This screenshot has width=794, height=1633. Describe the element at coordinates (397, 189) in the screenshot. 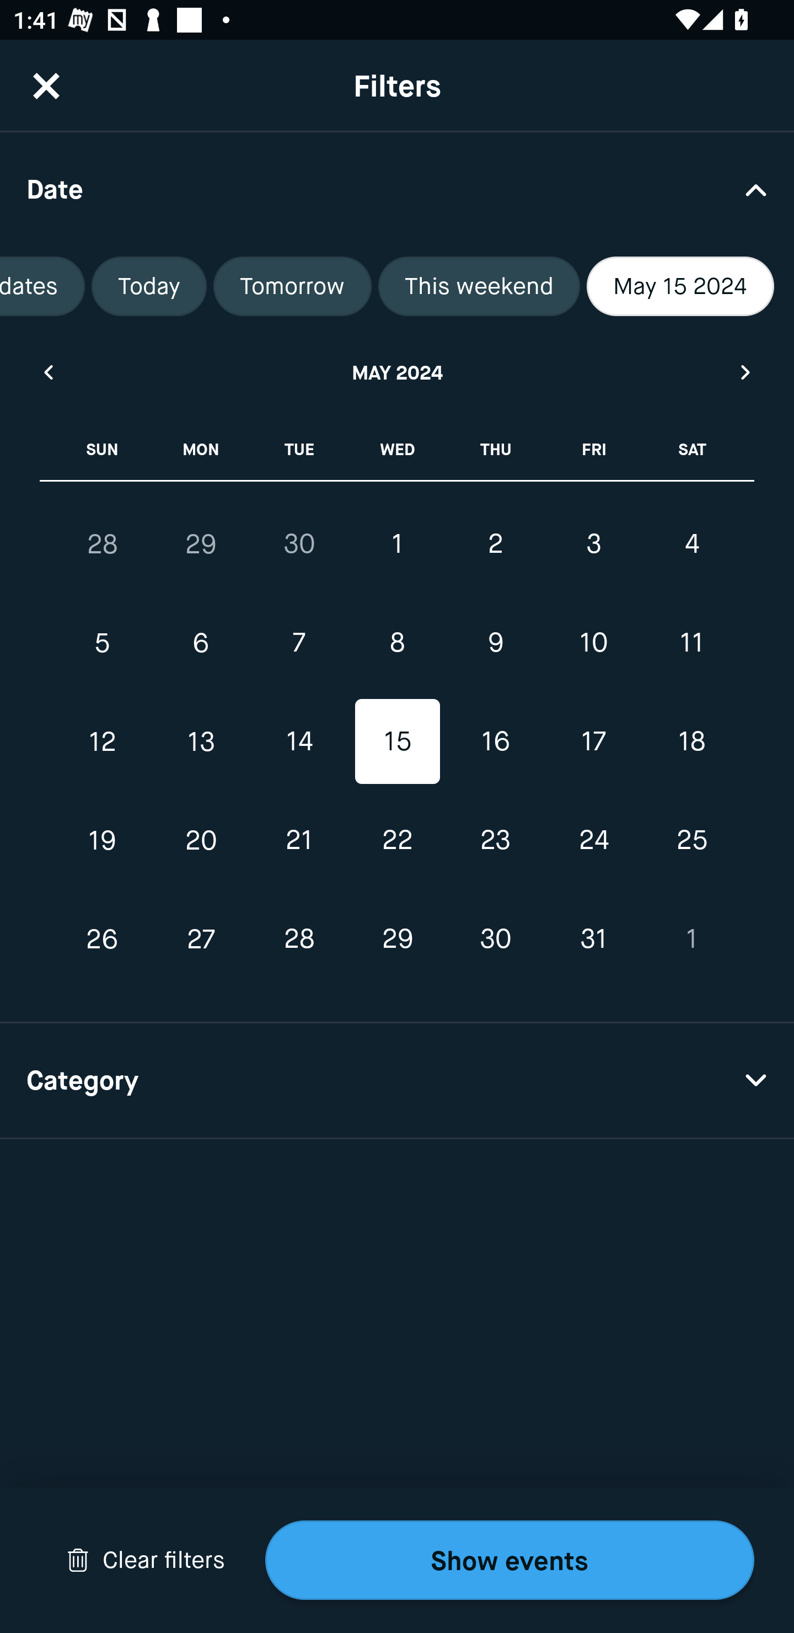

I see `Date Drop Down Arrow` at that location.